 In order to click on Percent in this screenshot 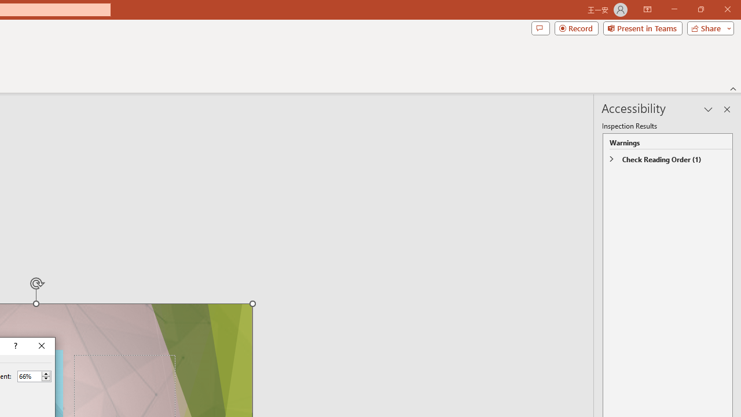, I will do `click(29, 376)`.